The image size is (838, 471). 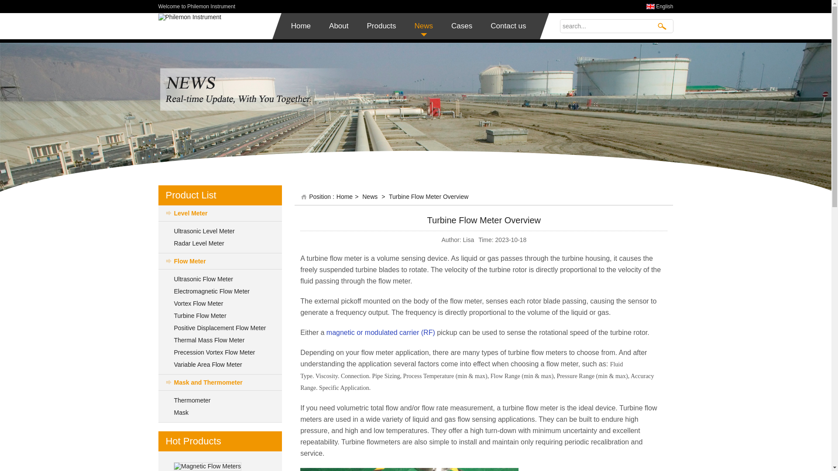 I want to click on Turbine Flow Meter, so click(x=200, y=316).